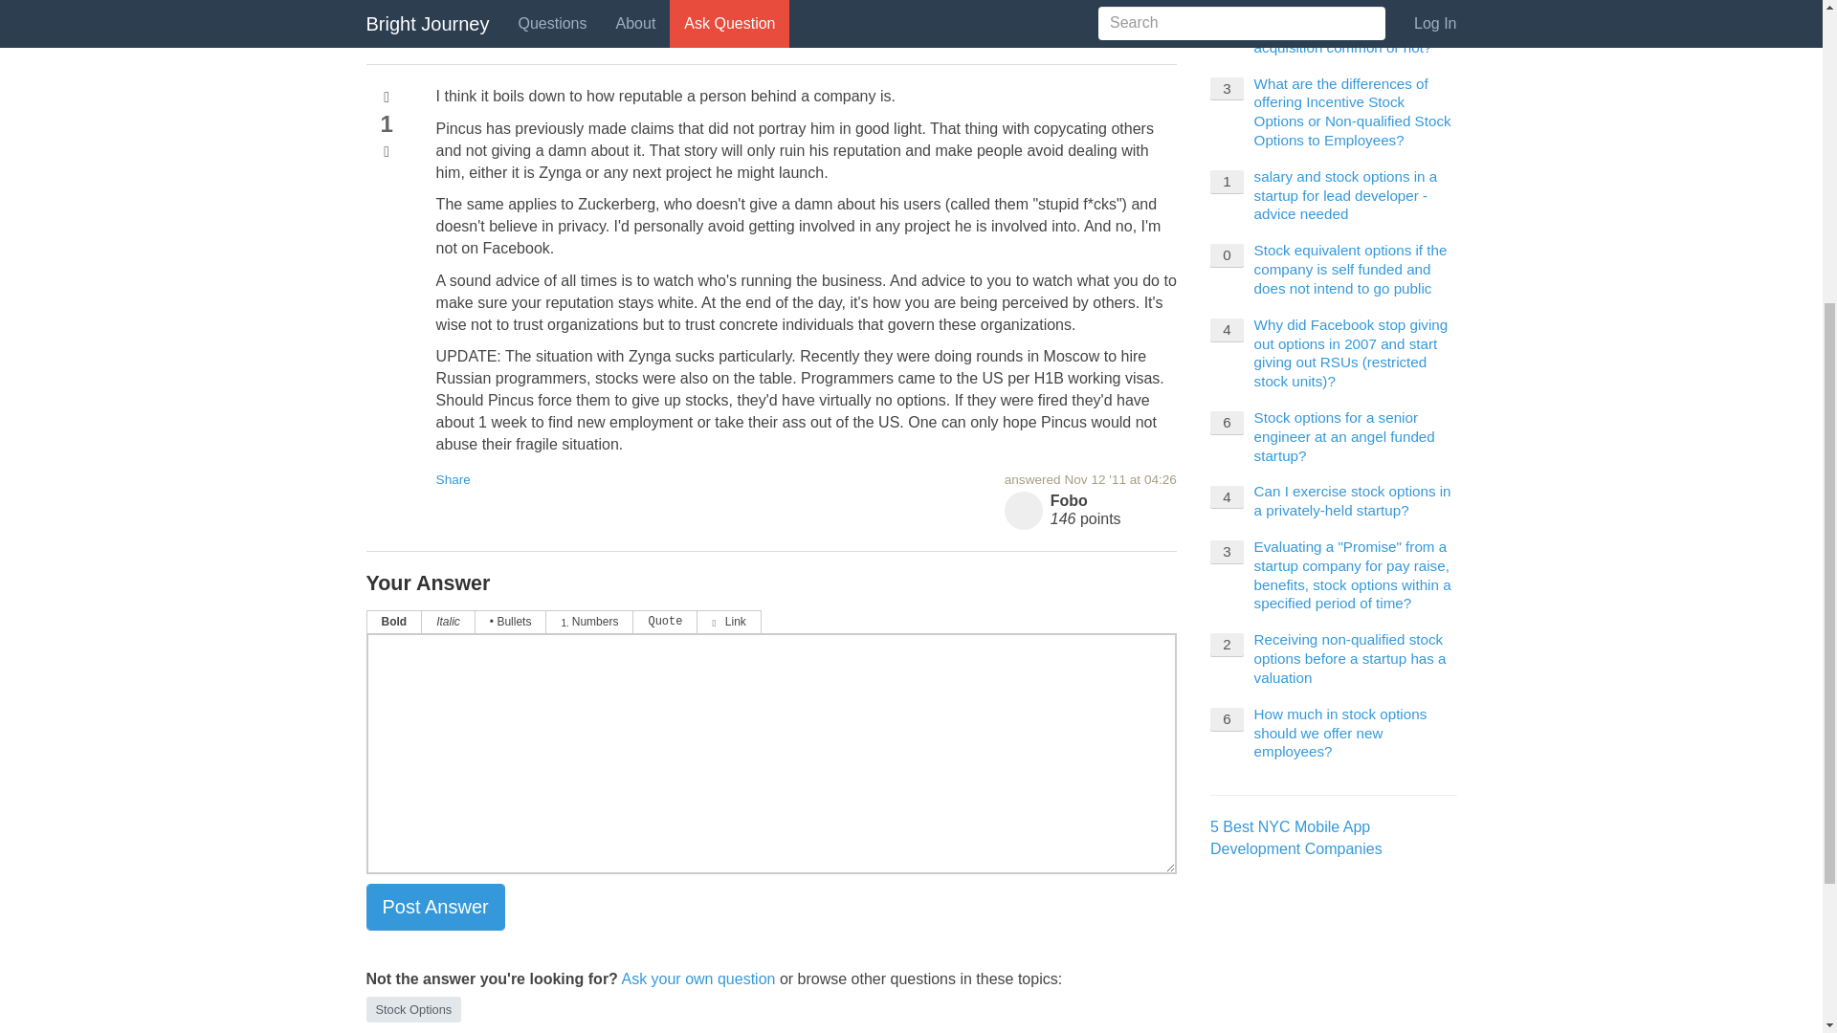  What do you see at coordinates (1340, 733) in the screenshot?
I see `How much in stock options should we offer new employees?` at bounding box center [1340, 733].